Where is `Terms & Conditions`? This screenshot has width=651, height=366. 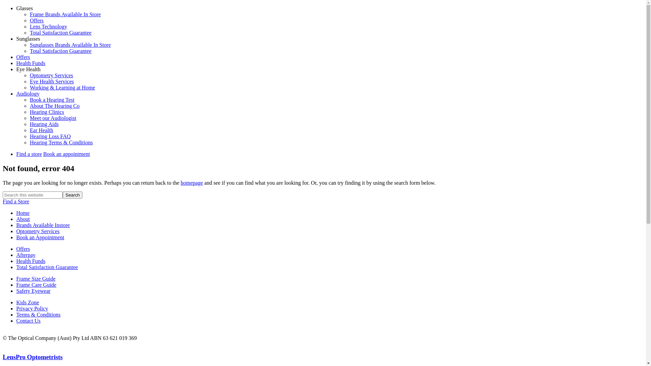
Terms & Conditions is located at coordinates (38, 314).